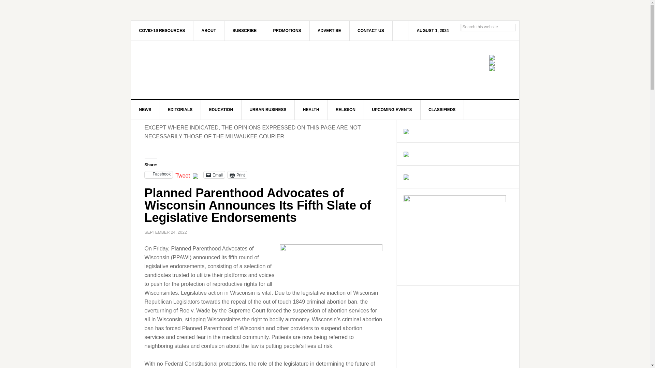 The width and height of the screenshot is (655, 368). Describe the element at coordinates (287, 30) in the screenshot. I see `PROMOTIONS` at that location.